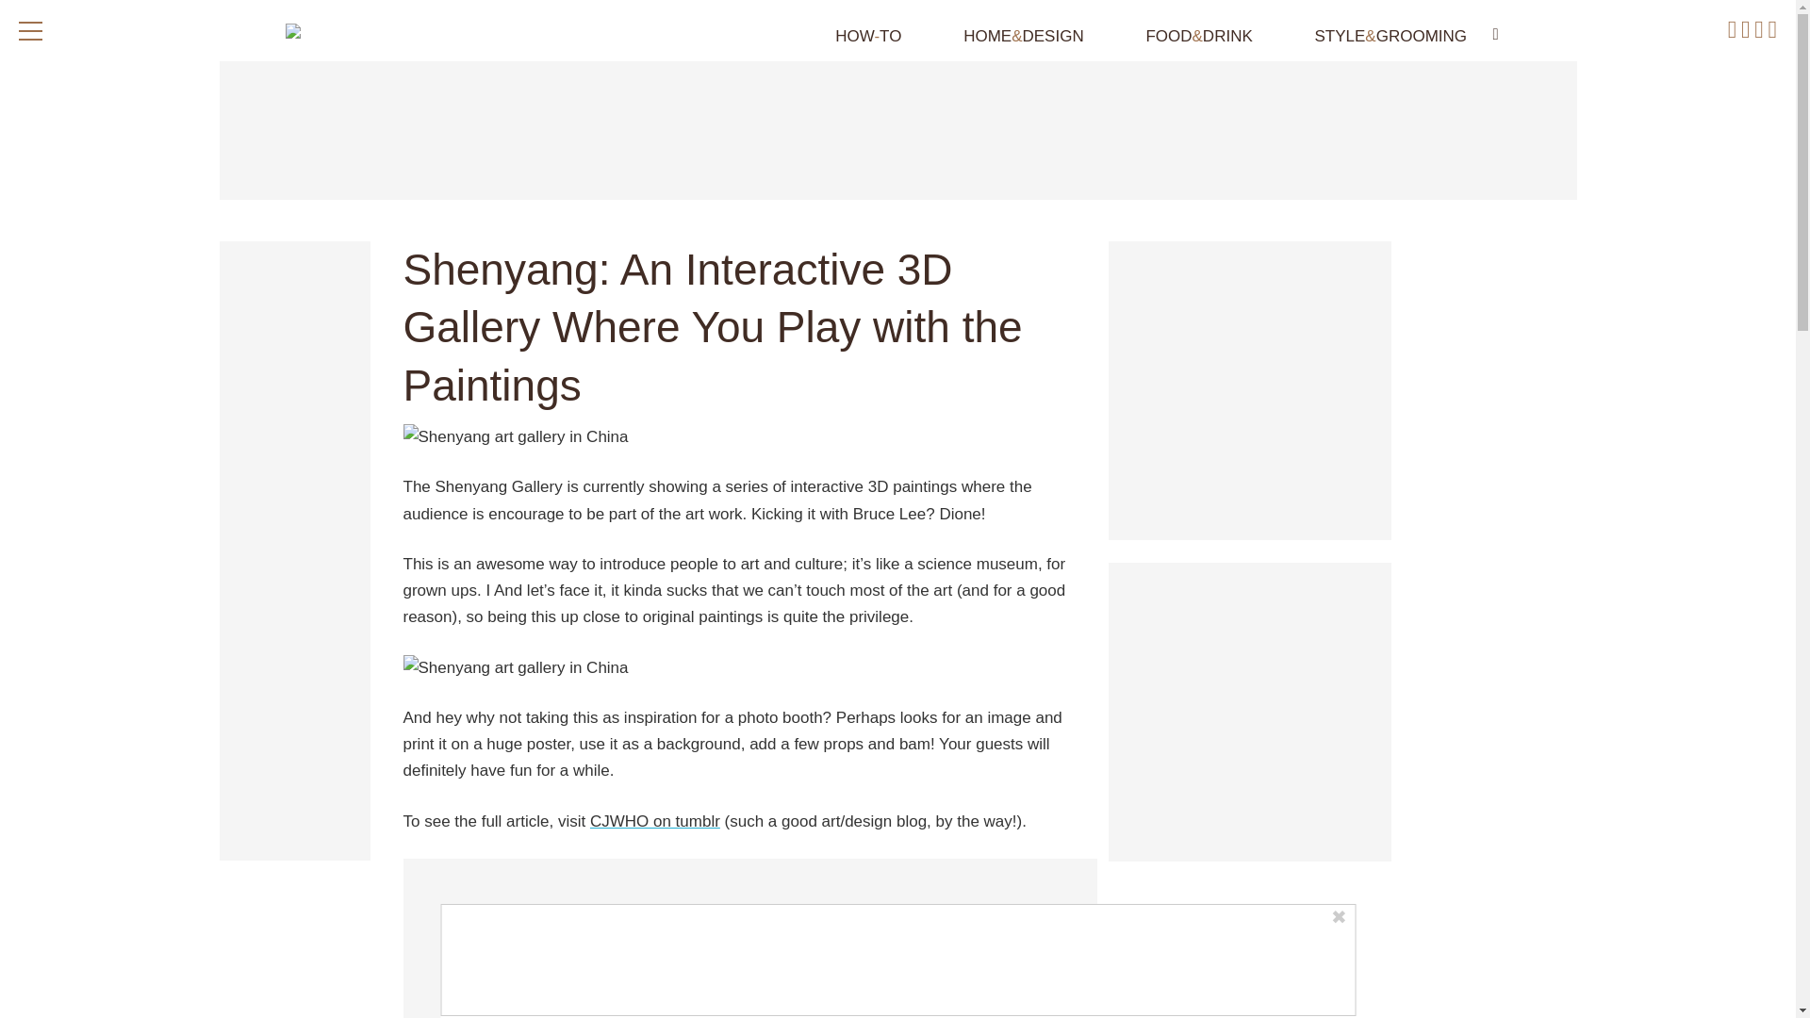 This screenshot has height=1018, width=1810. What do you see at coordinates (654, 821) in the screenshot?
I see `CJWHO on tumblr` at bounding box center [654, 821].